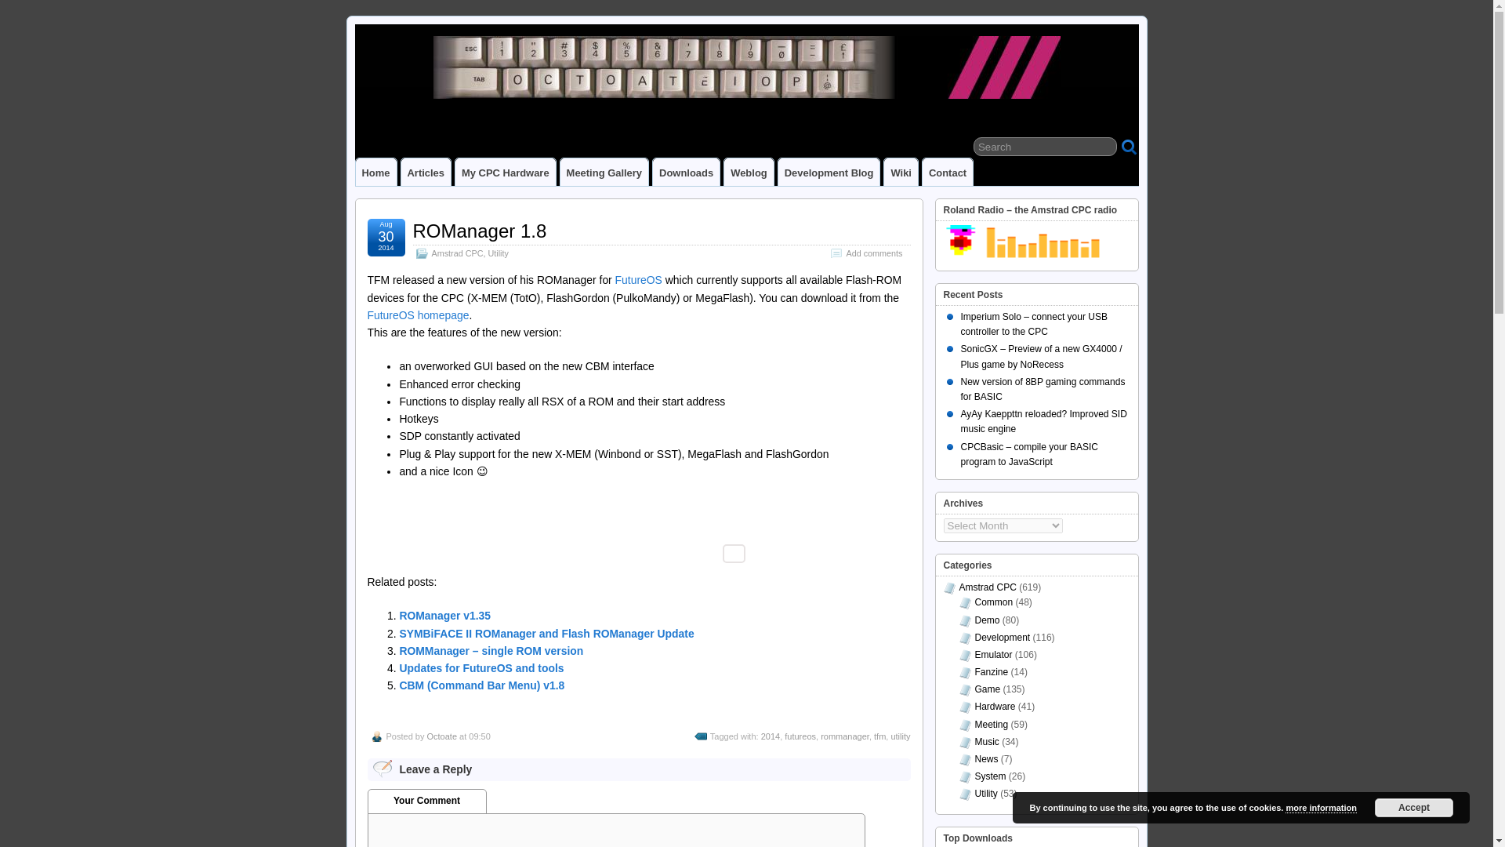 This screenshot has height=847, width=1505. What do you see at coordinates (638, 279) in the screenshot?
I see `Amstrad CPC: FutureOS` at bounding box center [638, 279].